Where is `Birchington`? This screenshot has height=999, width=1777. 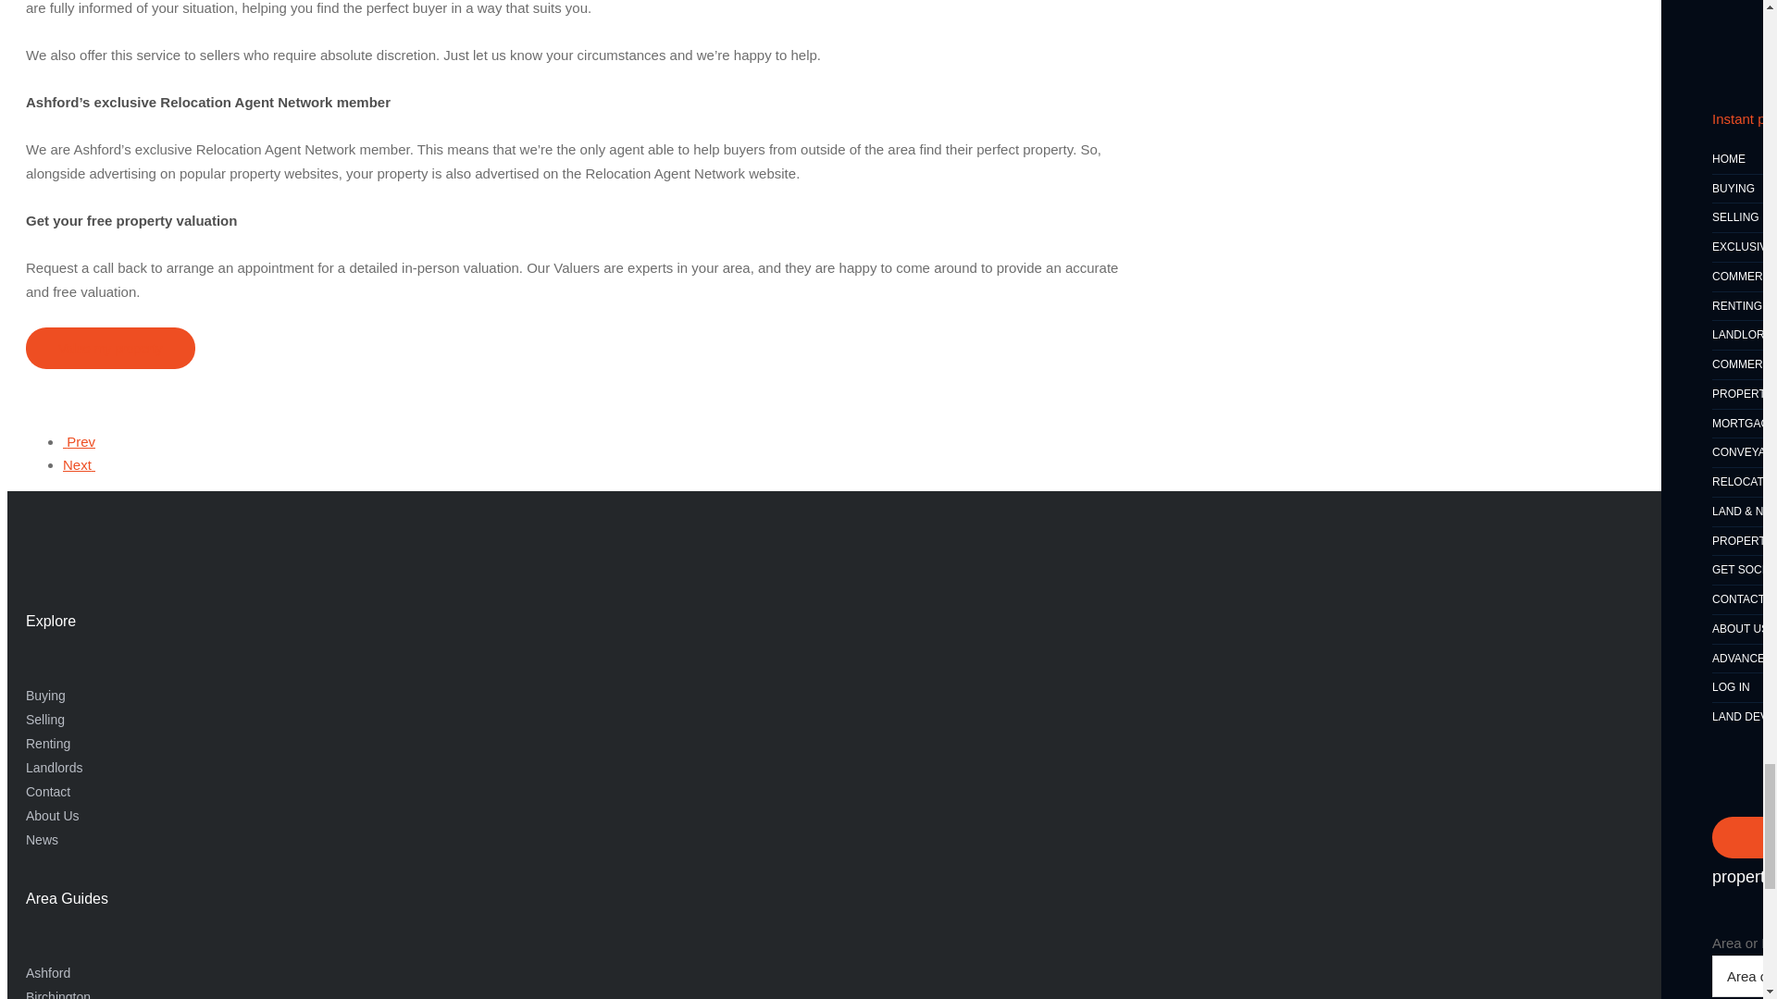
Birchington is located at coordinates (57, 994).